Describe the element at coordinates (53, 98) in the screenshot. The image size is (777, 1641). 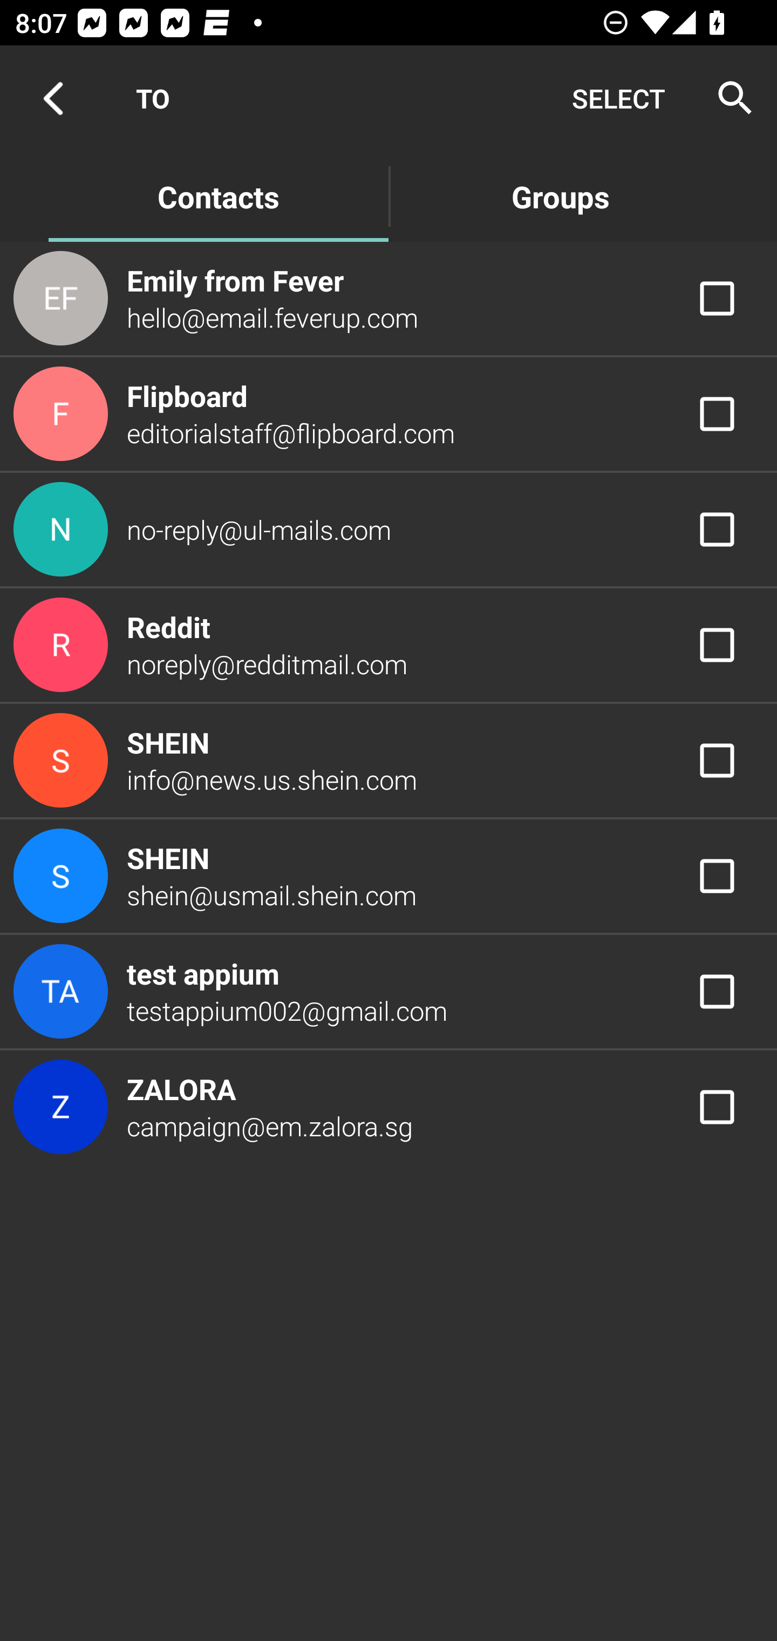
I see `Navigate up` at that location.